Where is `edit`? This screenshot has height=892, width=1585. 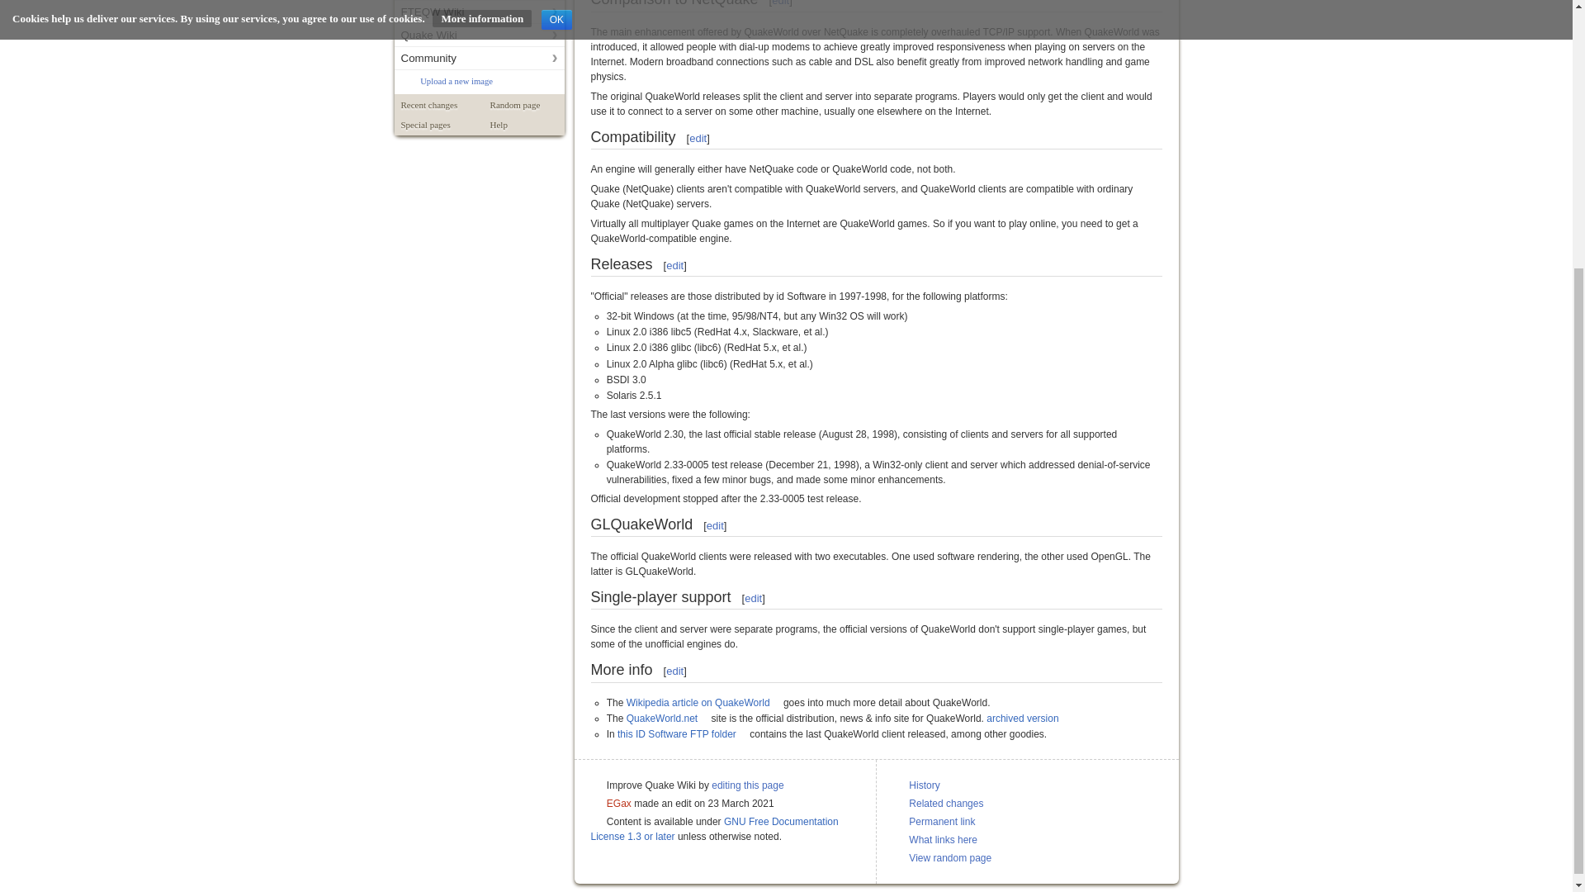 edit is located at coordinates (674, 671).